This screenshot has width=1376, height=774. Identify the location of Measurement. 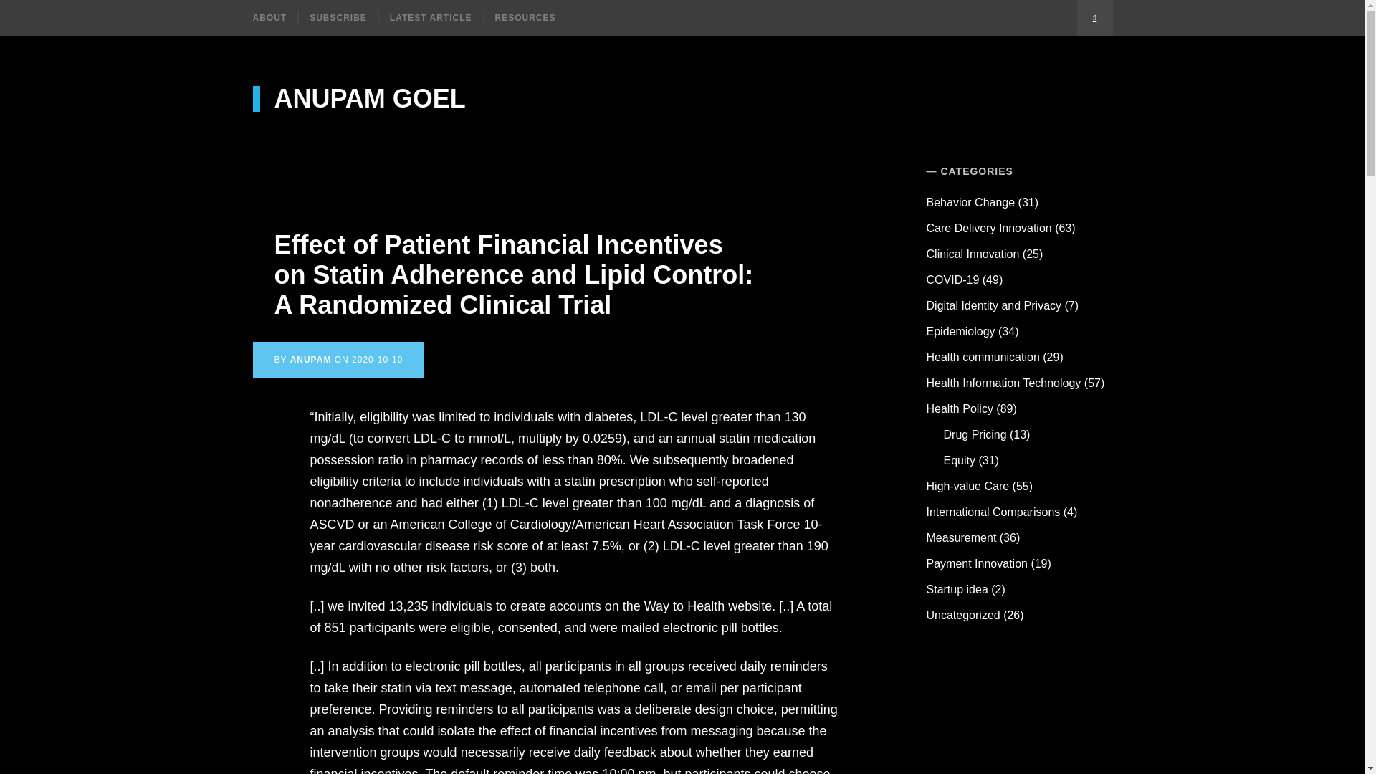
(961, 537).